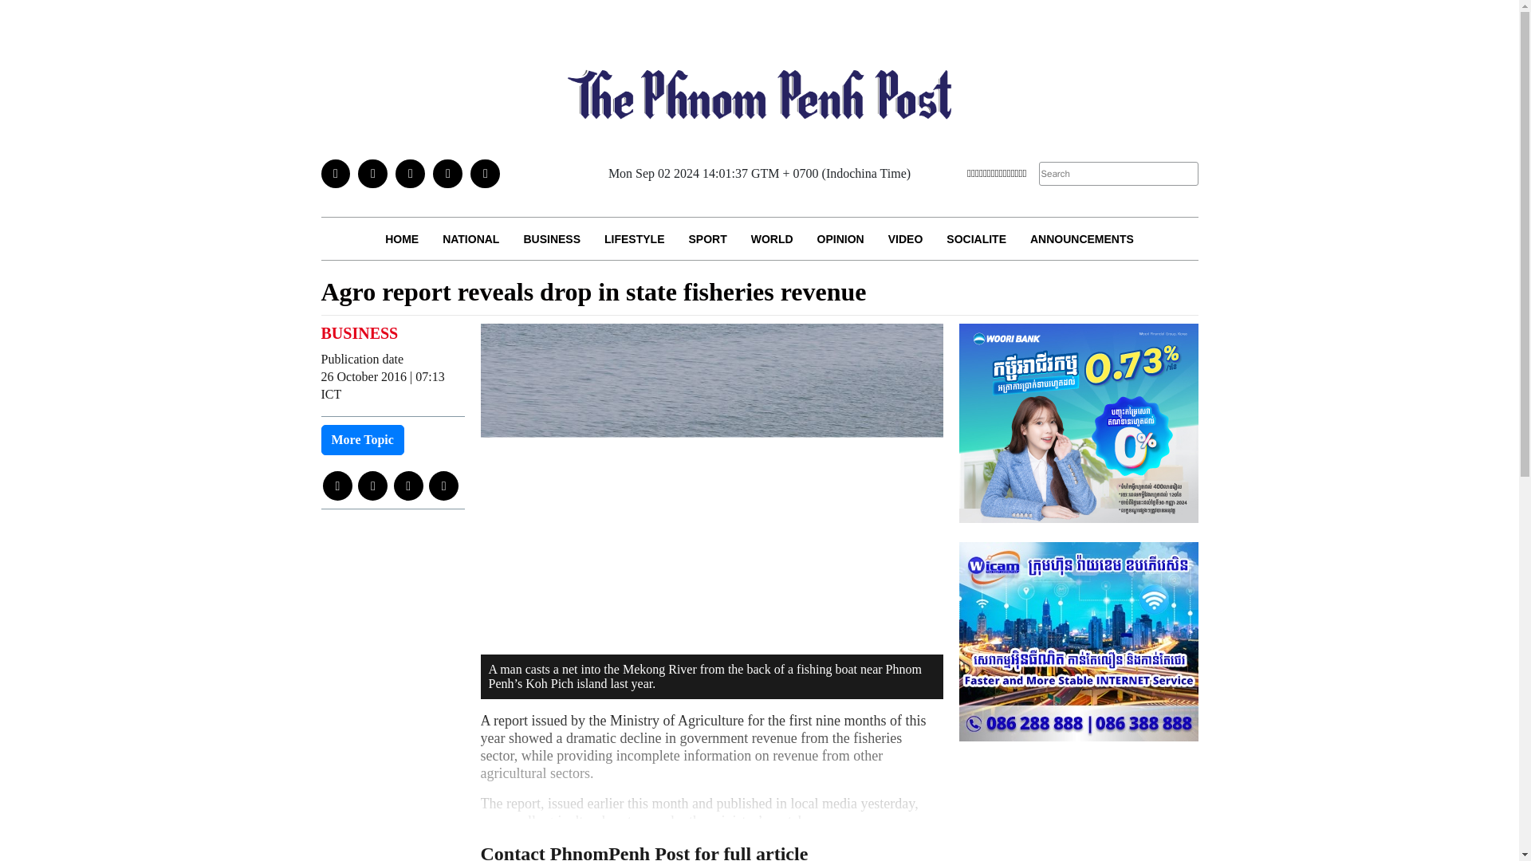 The height and width of the screenshot is (861, 1531). I want to click on OPINION, so click(840, 239).